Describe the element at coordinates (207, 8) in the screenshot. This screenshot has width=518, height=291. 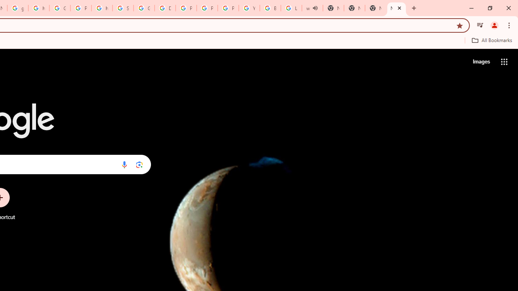
I see `Privacy Help Center - Policies Help` at that location.